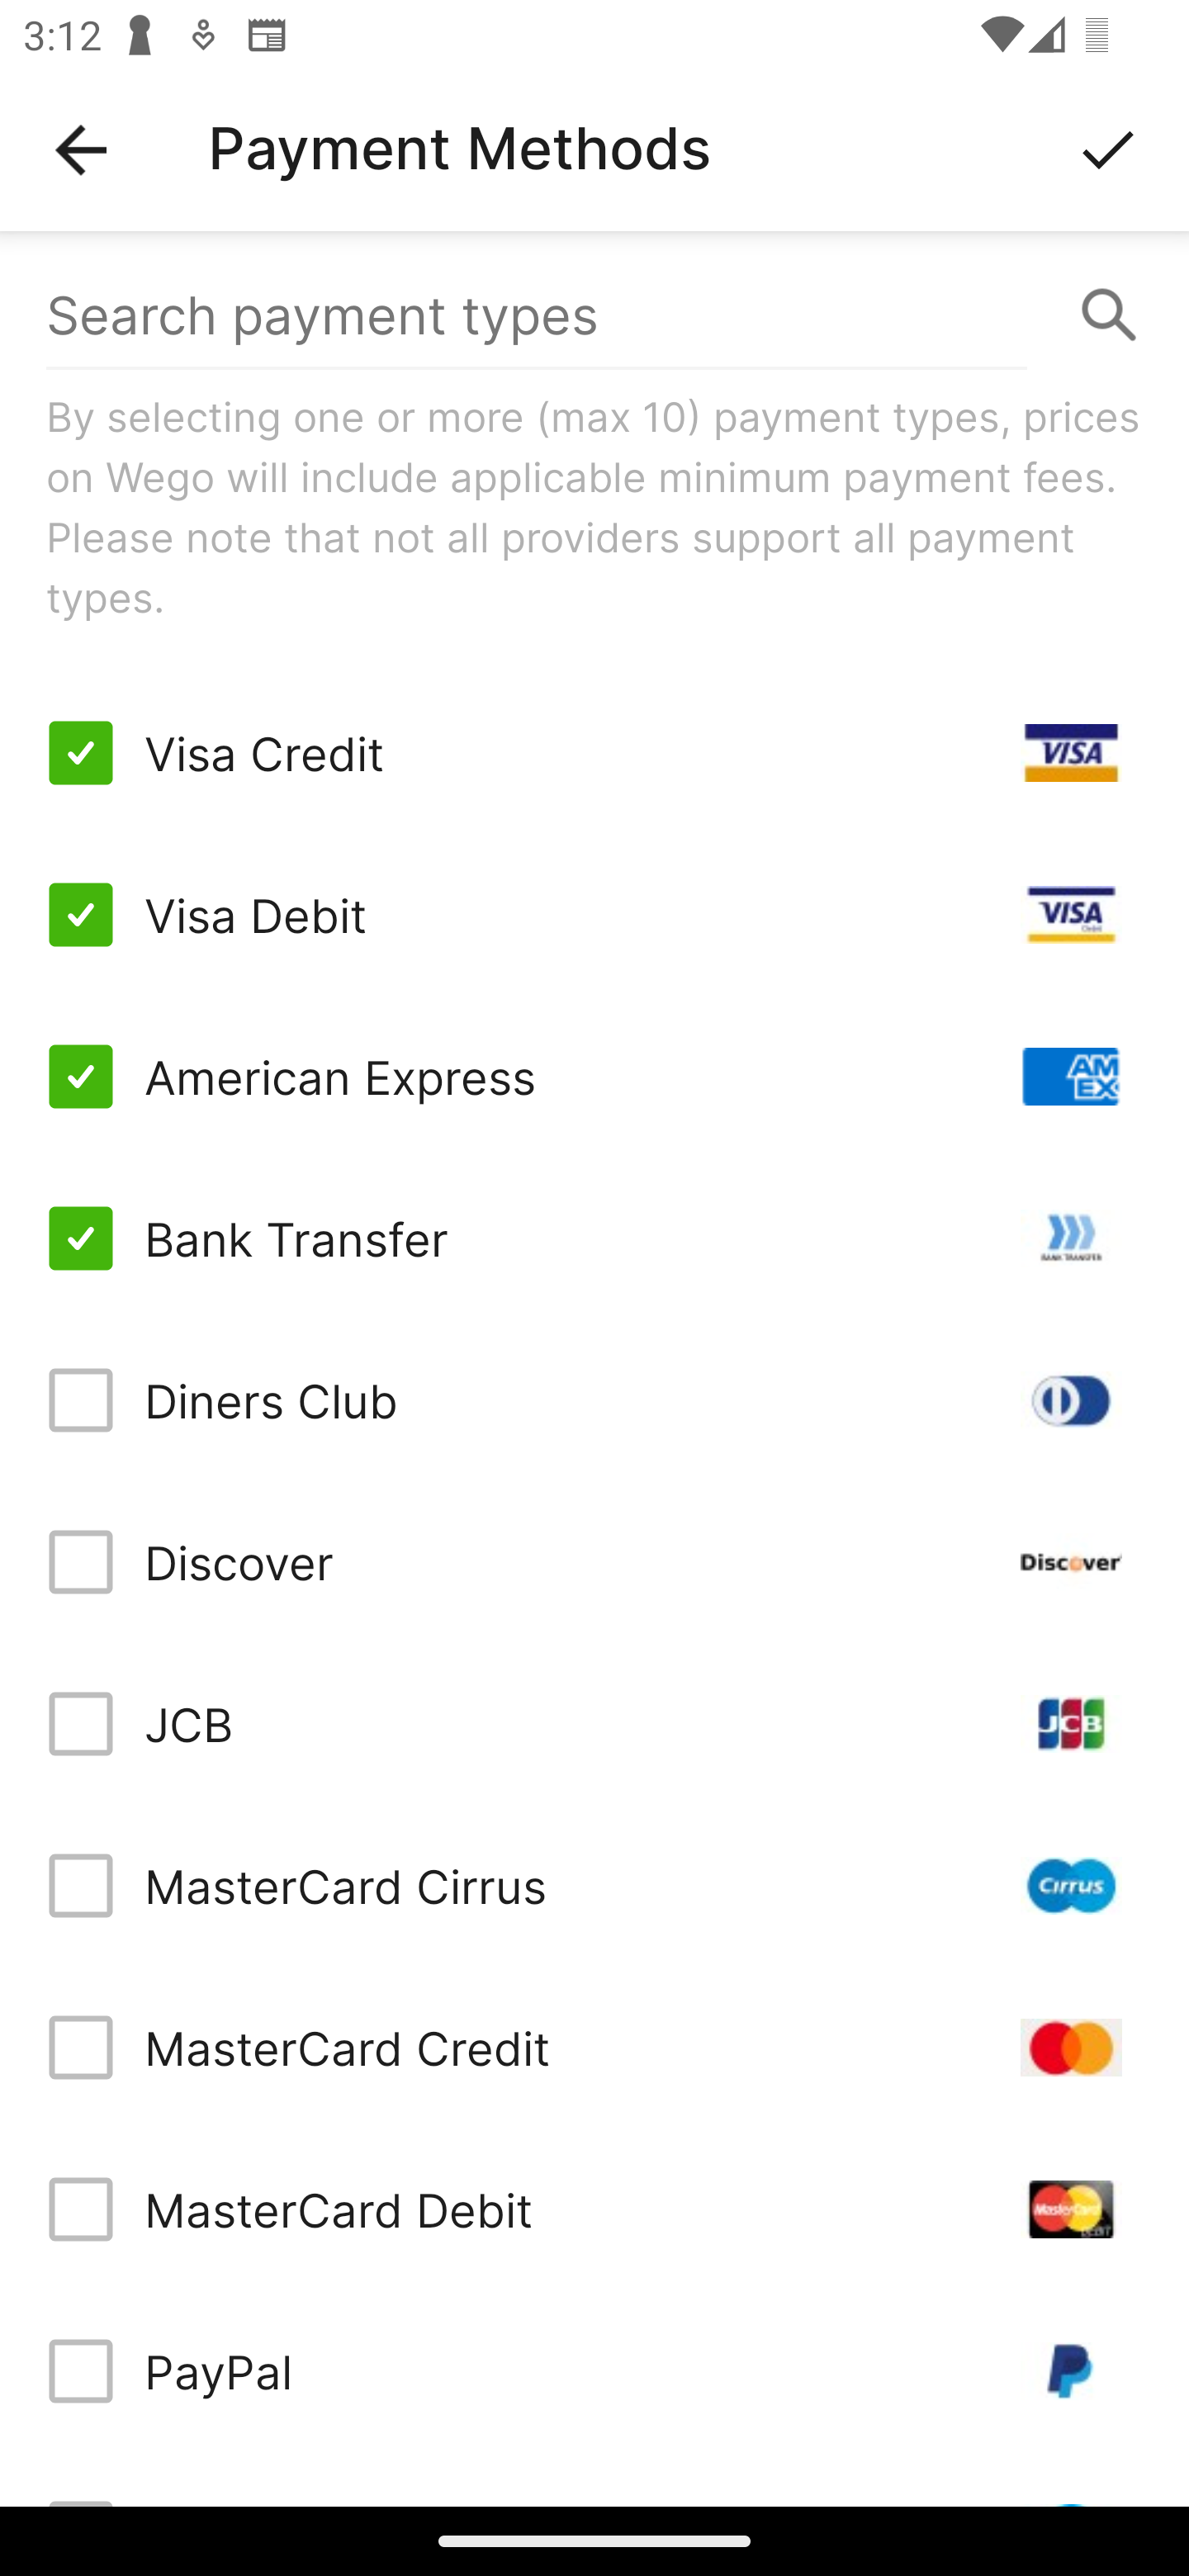 The height and width of the screenshot is (2576, 1189). Describe the element at coordinates (594, 1399) in the screenshot. I see `Diners Club` at that location.